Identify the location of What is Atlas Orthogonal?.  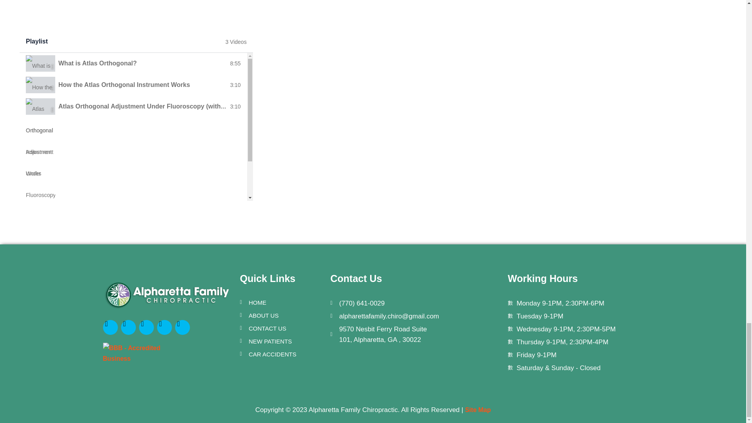
(98, 63).